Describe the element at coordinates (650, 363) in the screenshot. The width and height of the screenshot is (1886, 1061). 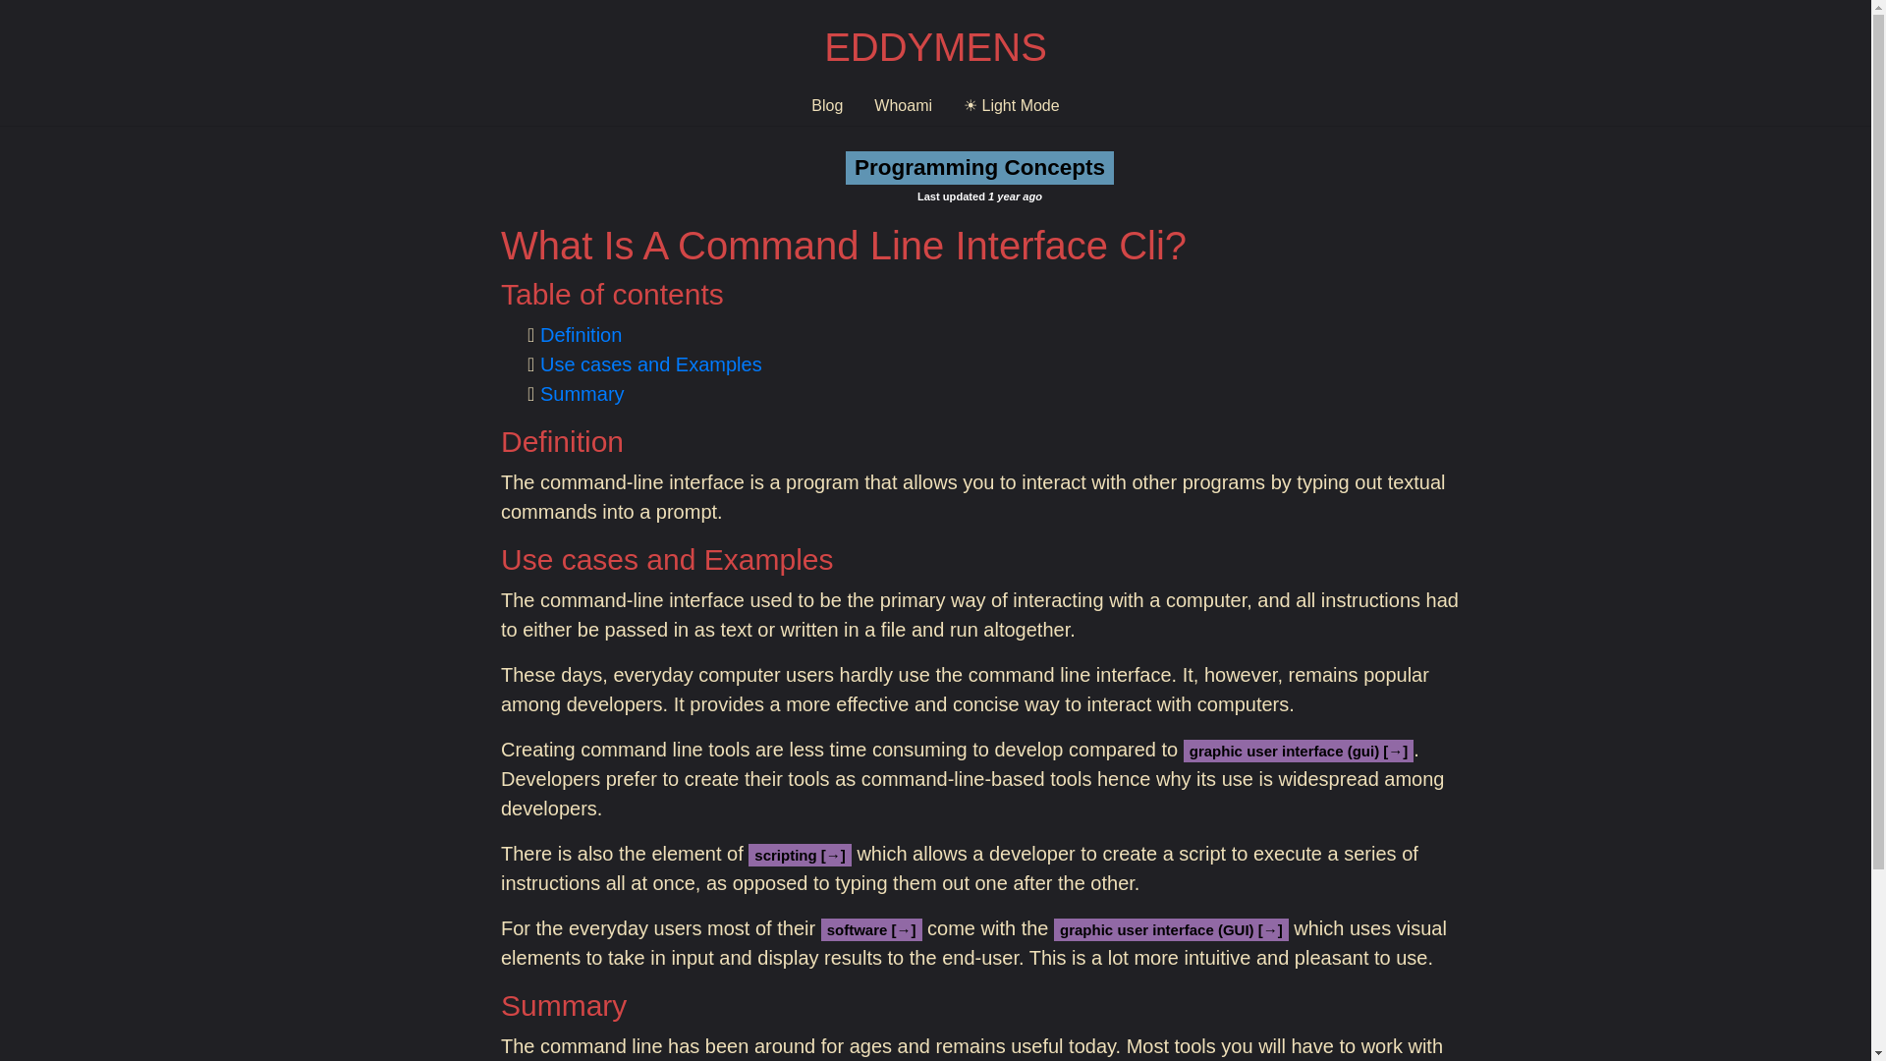
I see `Use cases and Examples` at that location.